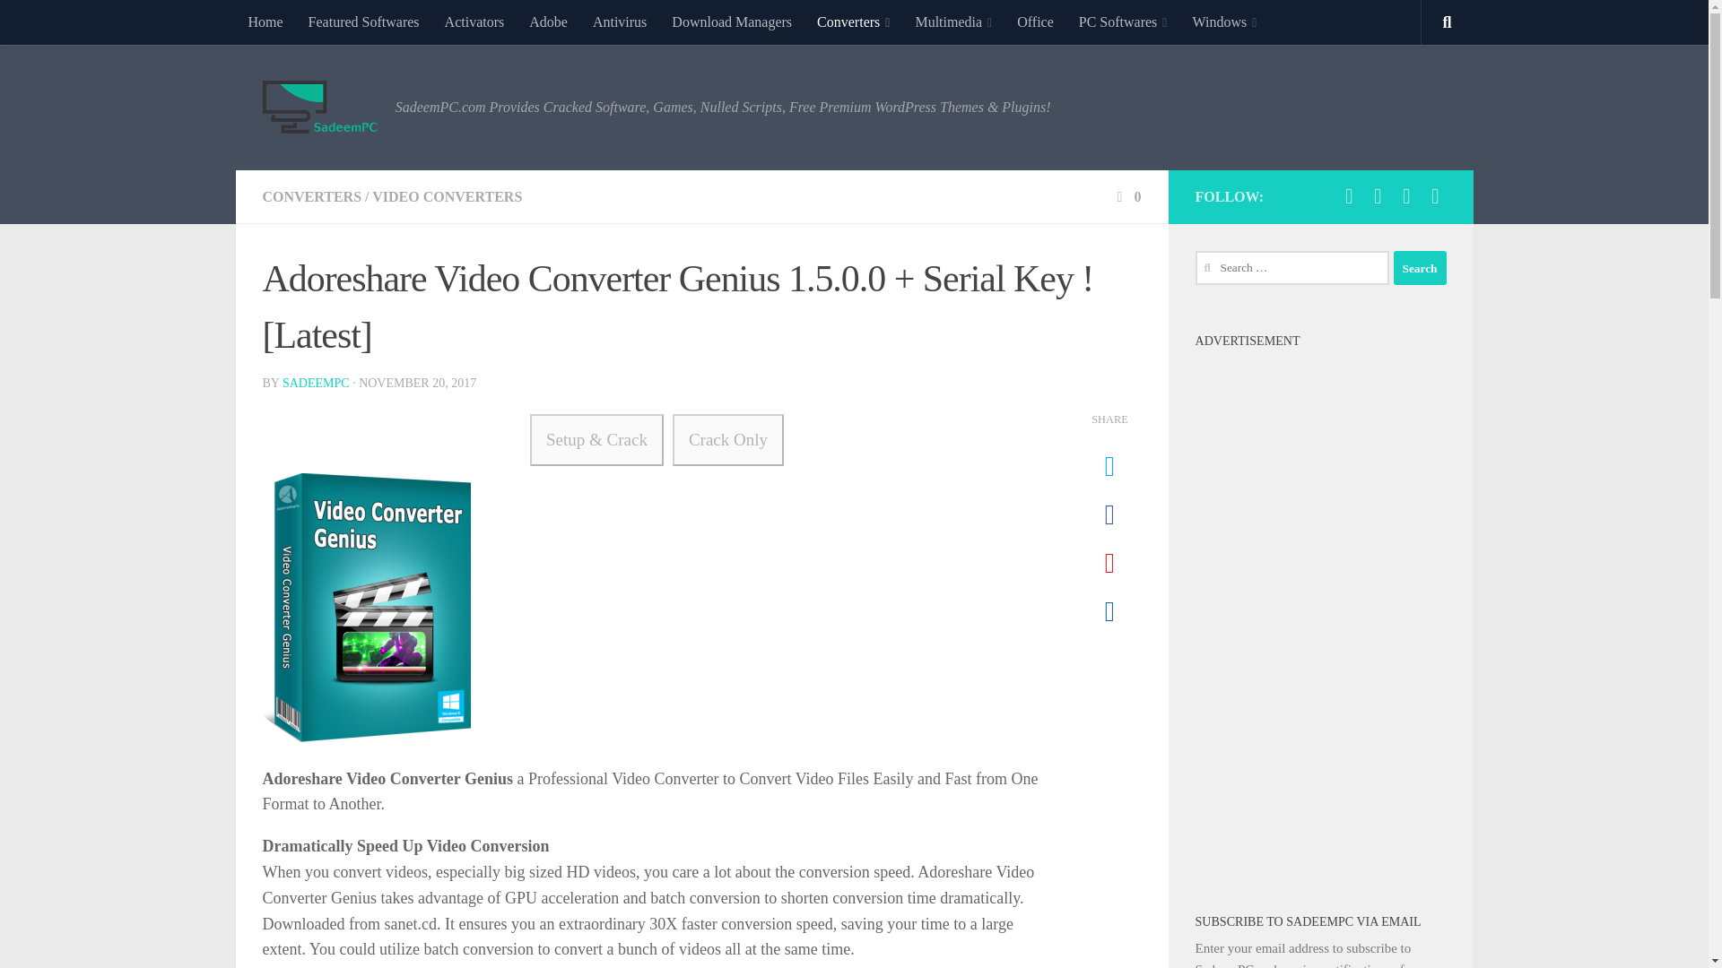  Describe the element at coordinates (316, 384) in the screenshot. I see `Posts by SadeemPC` at that location.